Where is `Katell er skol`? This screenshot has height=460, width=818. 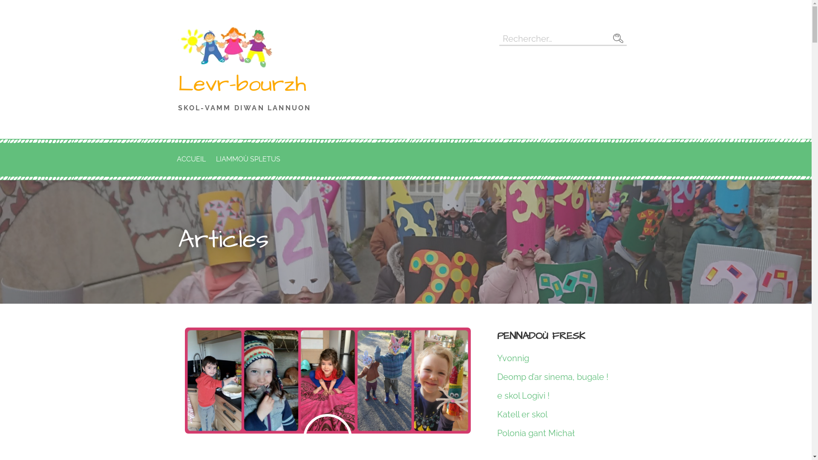 Katell er skol is located at coordinates (522, 414).